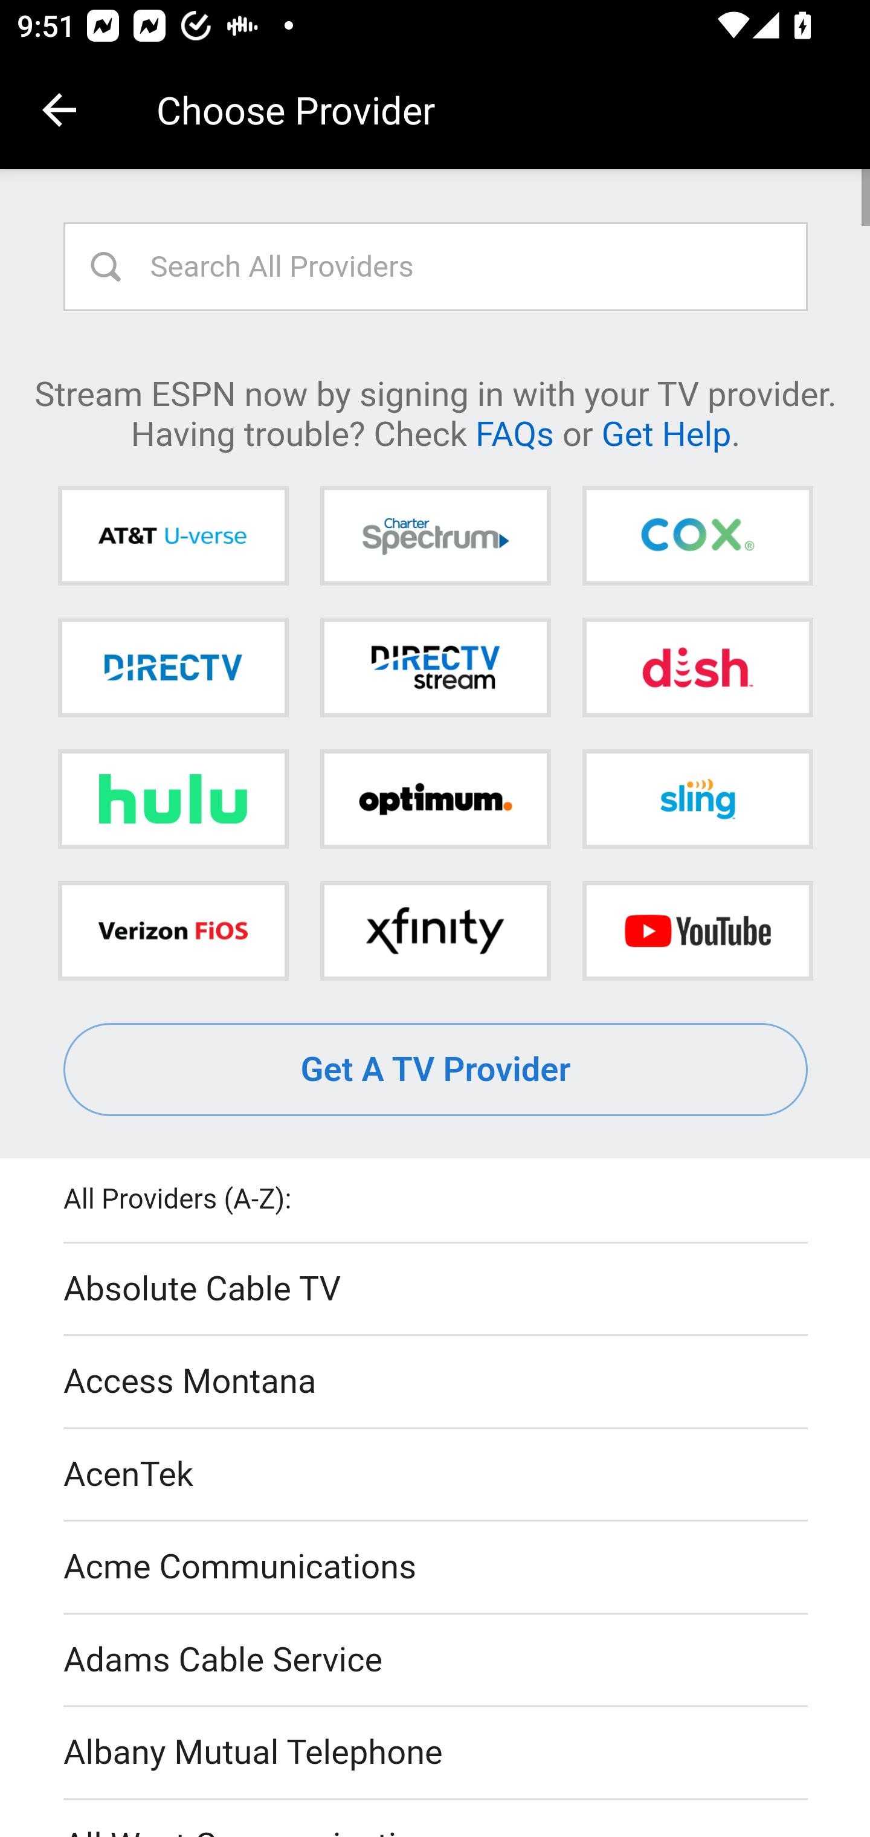 The image size is (870, 1837). I want to click on Cox, so click(697, 536).